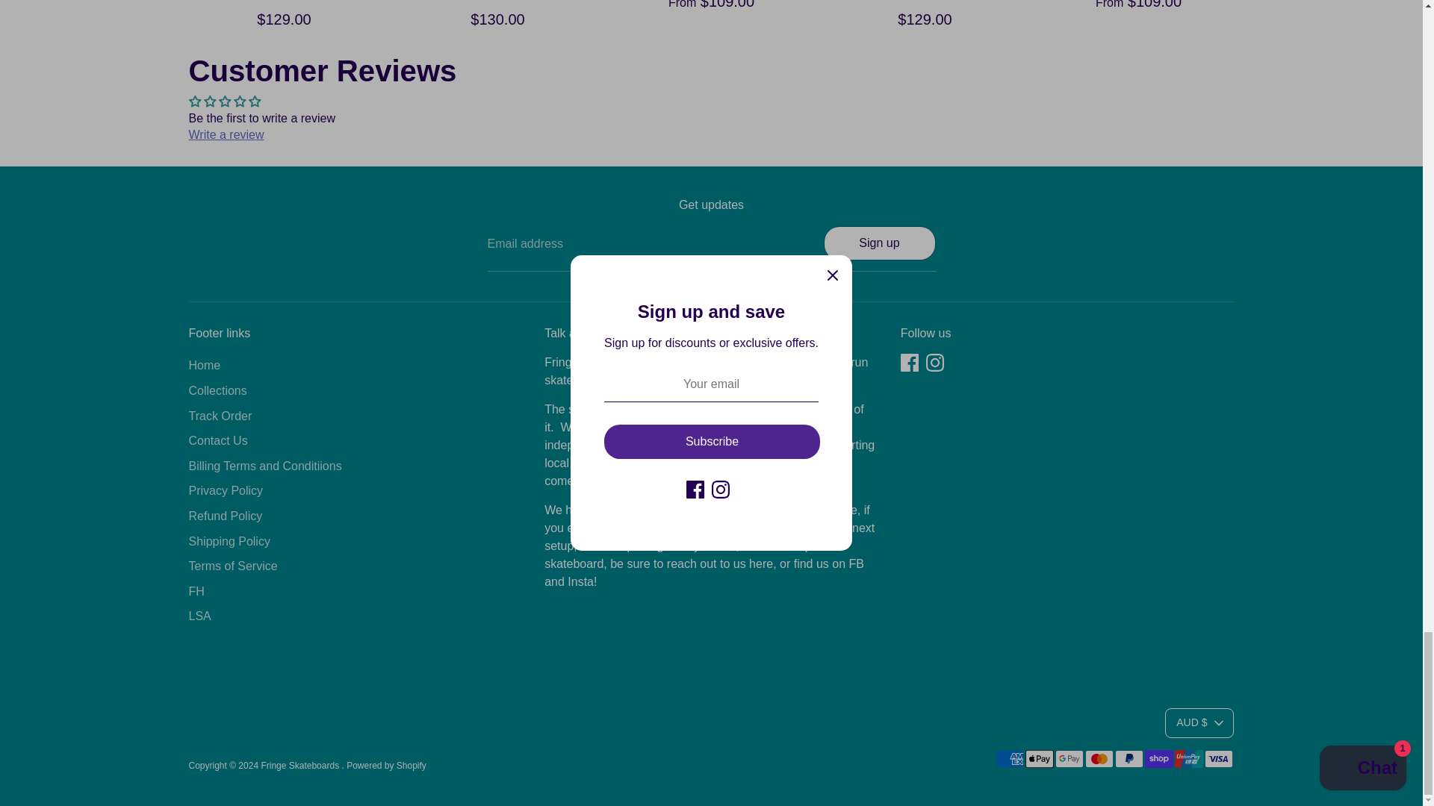 This screenshot has width=1434, height=806. I want to click on Google Pay, so click(1068, 759).